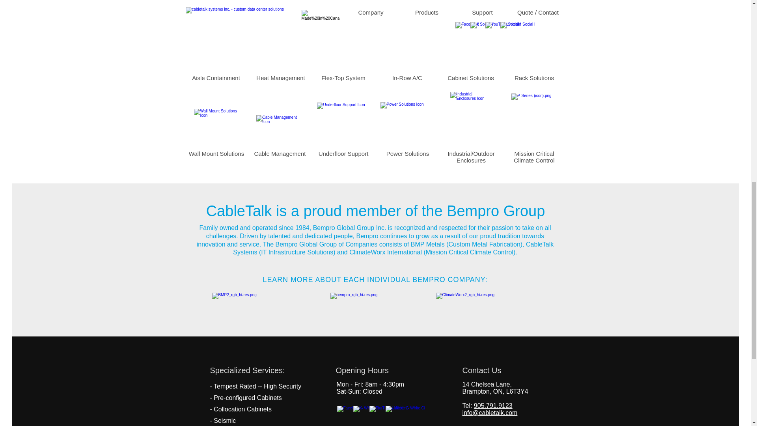  What do you see at coordinates (407, 124) in the screenshot?
I see `Power Solutions` at bounding box center [407, 124].